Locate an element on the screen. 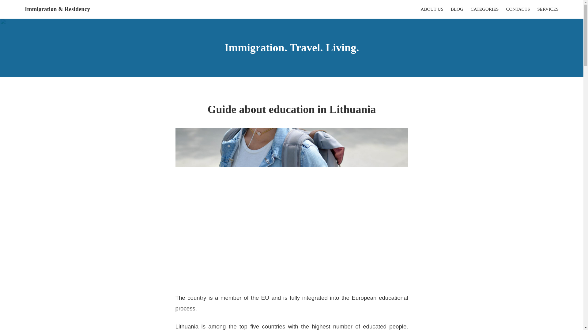  CATEGORIES is located at coordinates (484, 9).